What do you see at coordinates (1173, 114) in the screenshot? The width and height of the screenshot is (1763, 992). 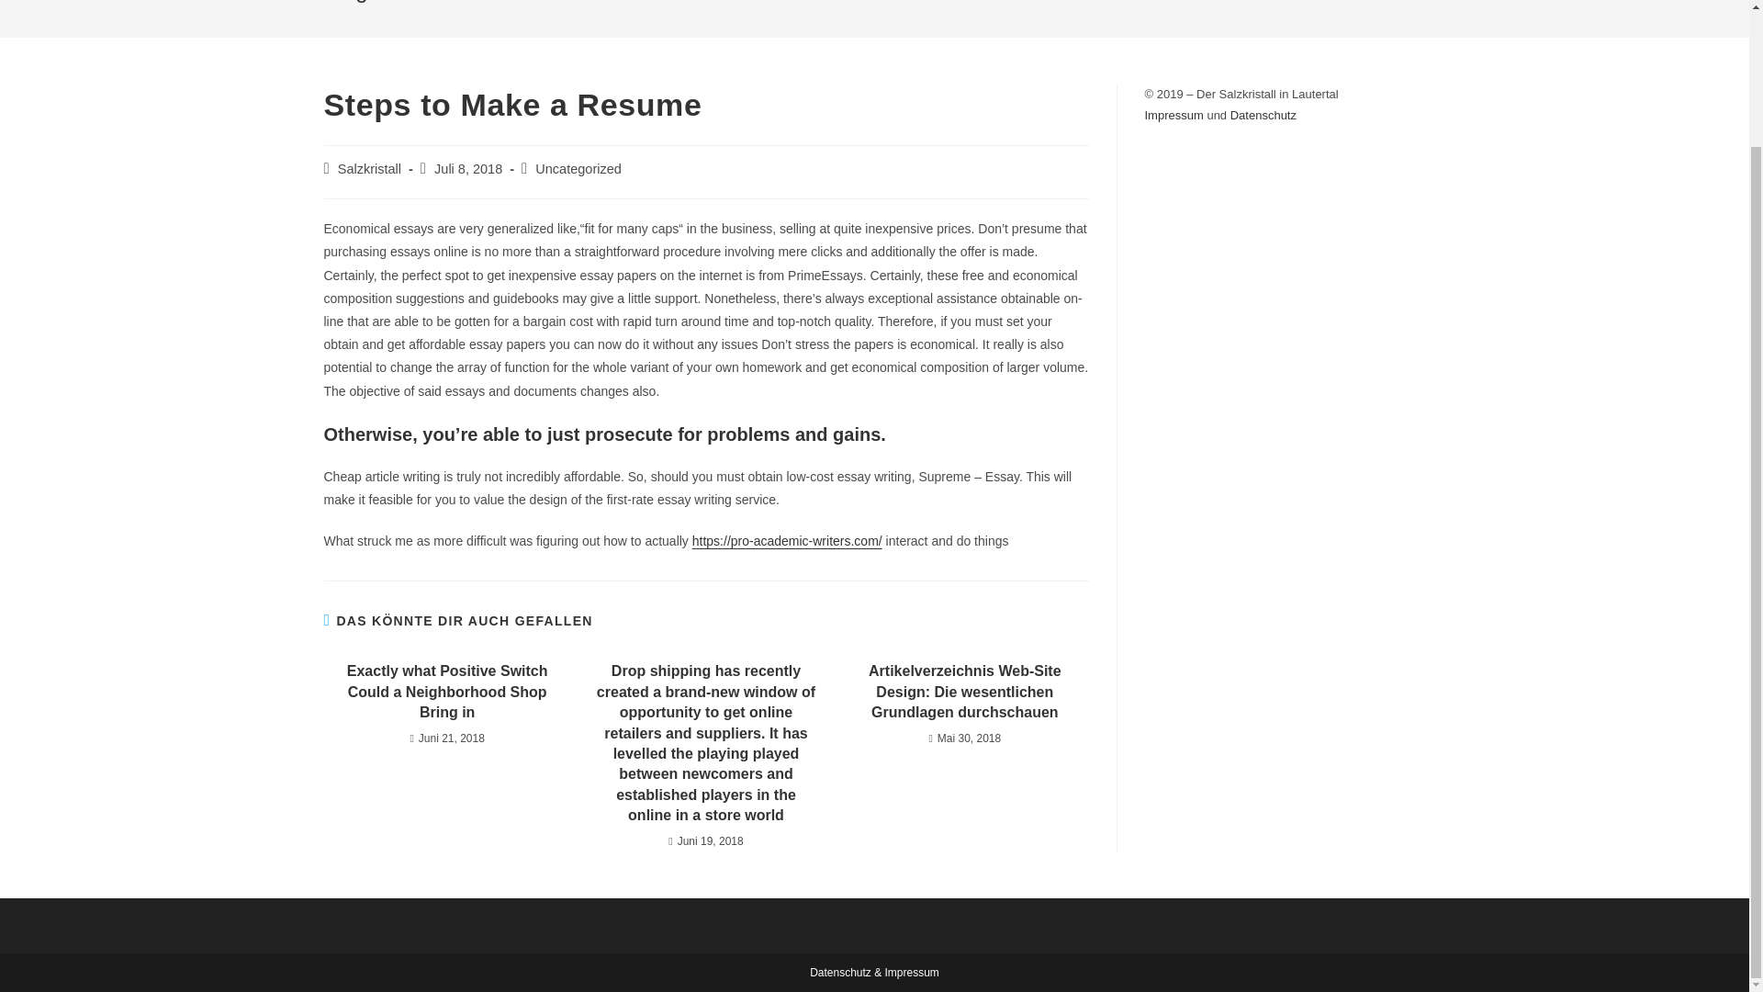 I see `Impressum` at bounding box center [1173, 114].